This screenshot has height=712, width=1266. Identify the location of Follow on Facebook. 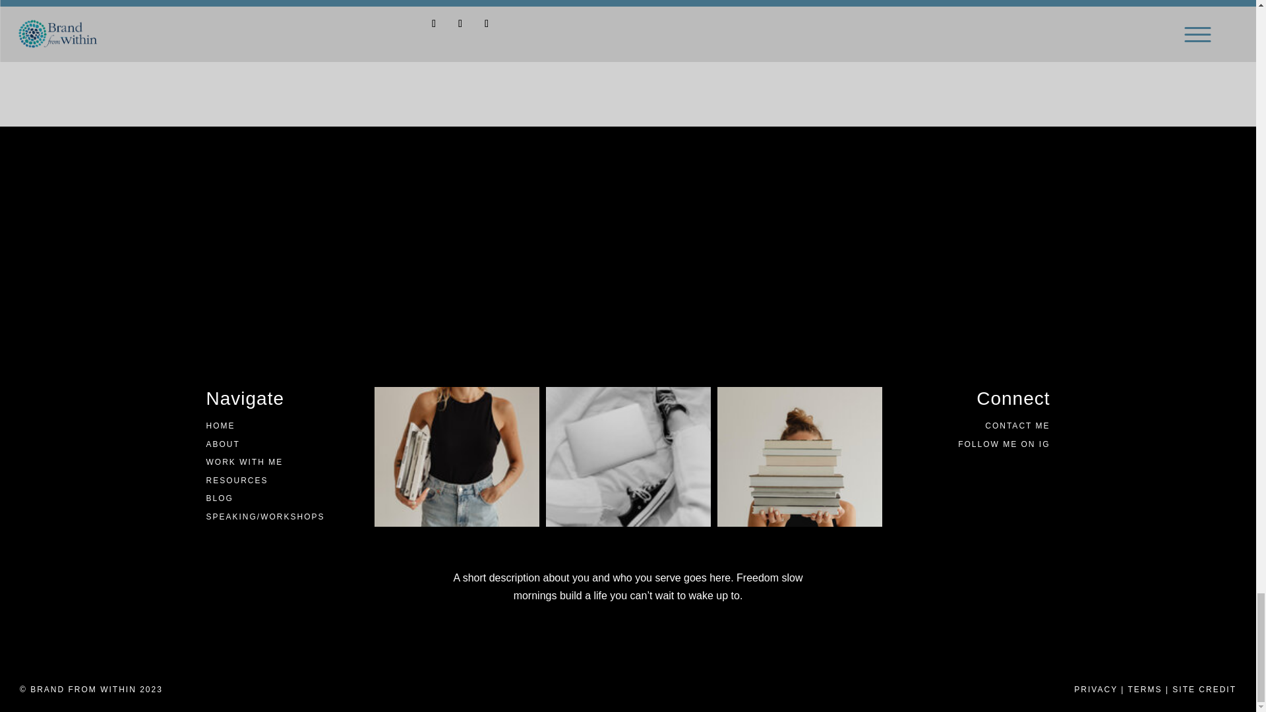
(460, 24).